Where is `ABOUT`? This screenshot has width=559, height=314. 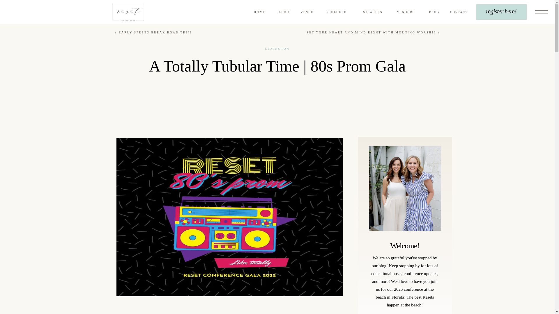 ABOUT is located at coordinates (285, 13).